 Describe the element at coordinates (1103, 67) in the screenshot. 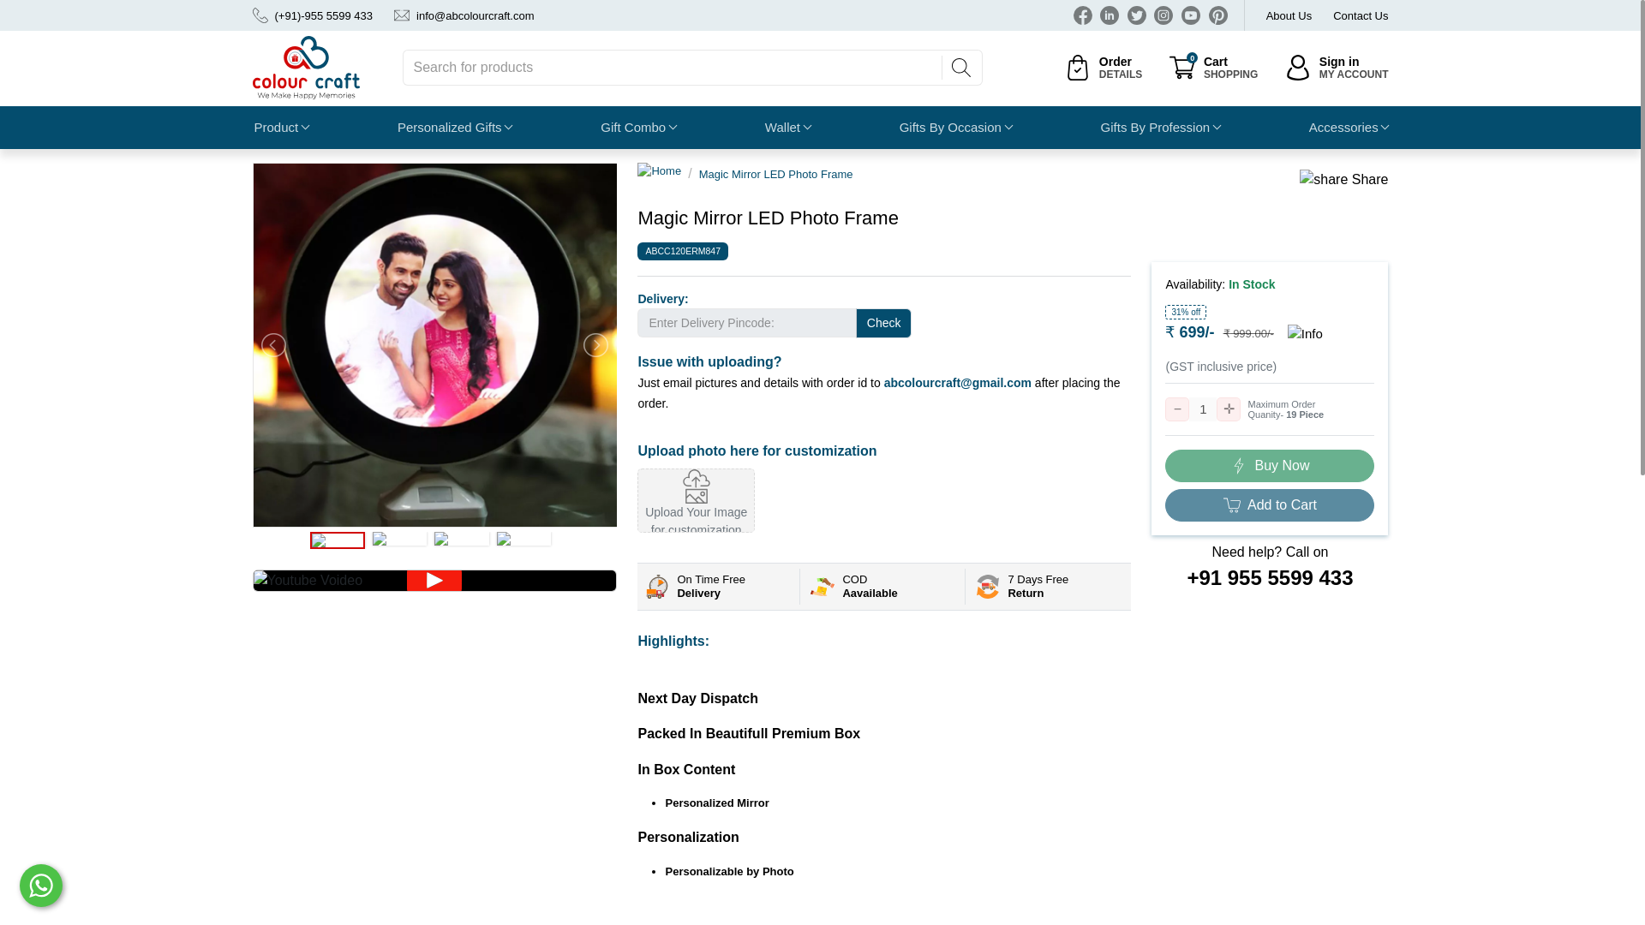

I see `Gift Combo` at that location.